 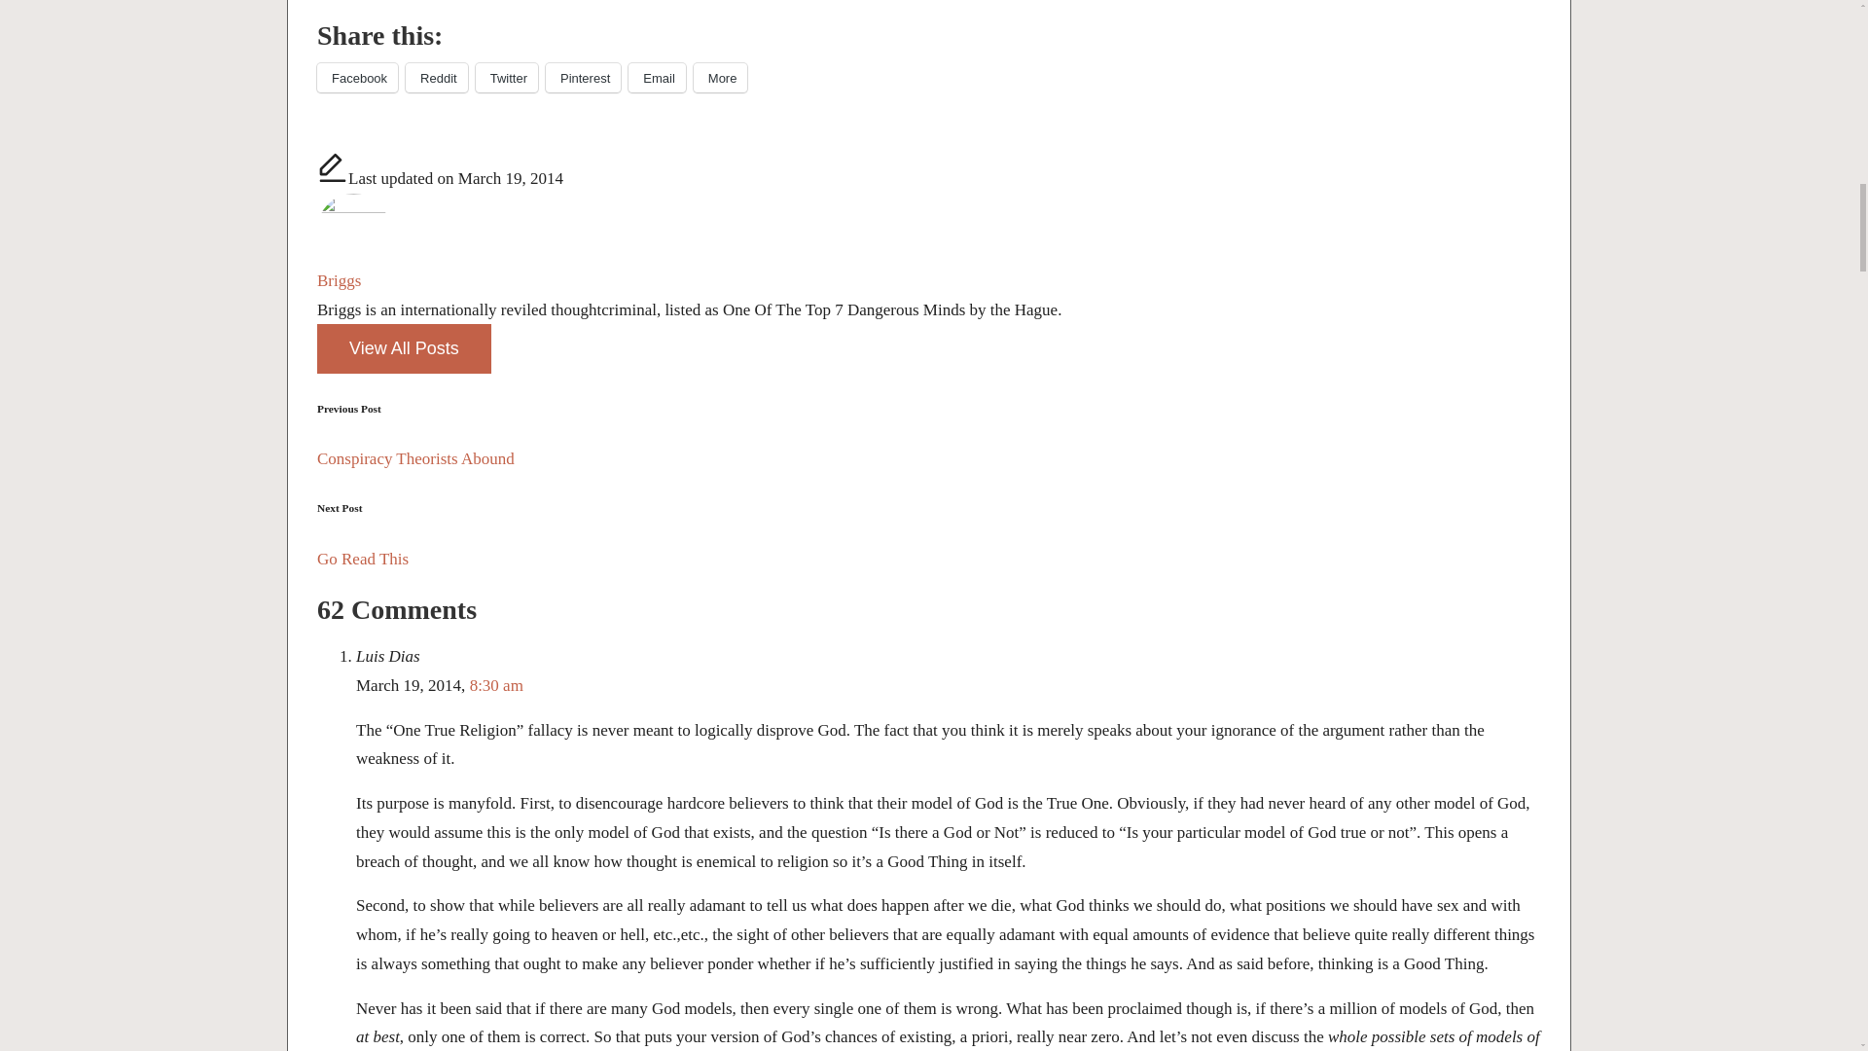 I want to click on Conspiracy Theorists Abound, so click(x=929, y=459).